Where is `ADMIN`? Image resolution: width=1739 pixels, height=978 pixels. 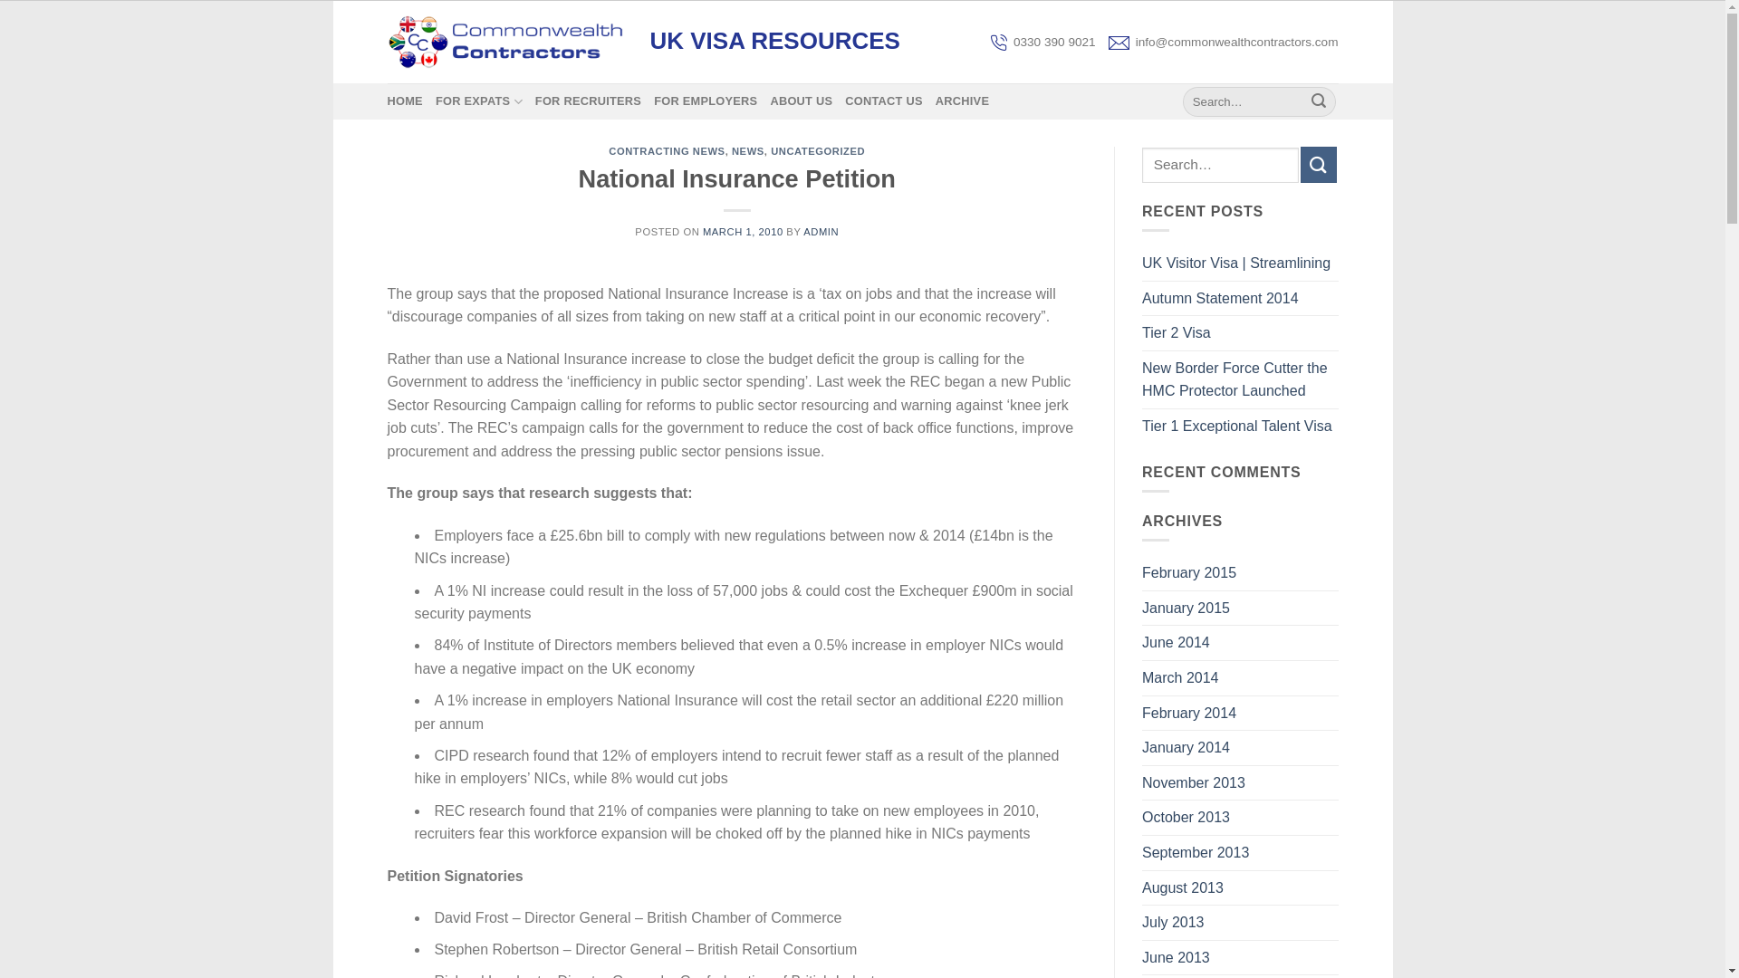 ADMIN is located at coordinates (821, 232).